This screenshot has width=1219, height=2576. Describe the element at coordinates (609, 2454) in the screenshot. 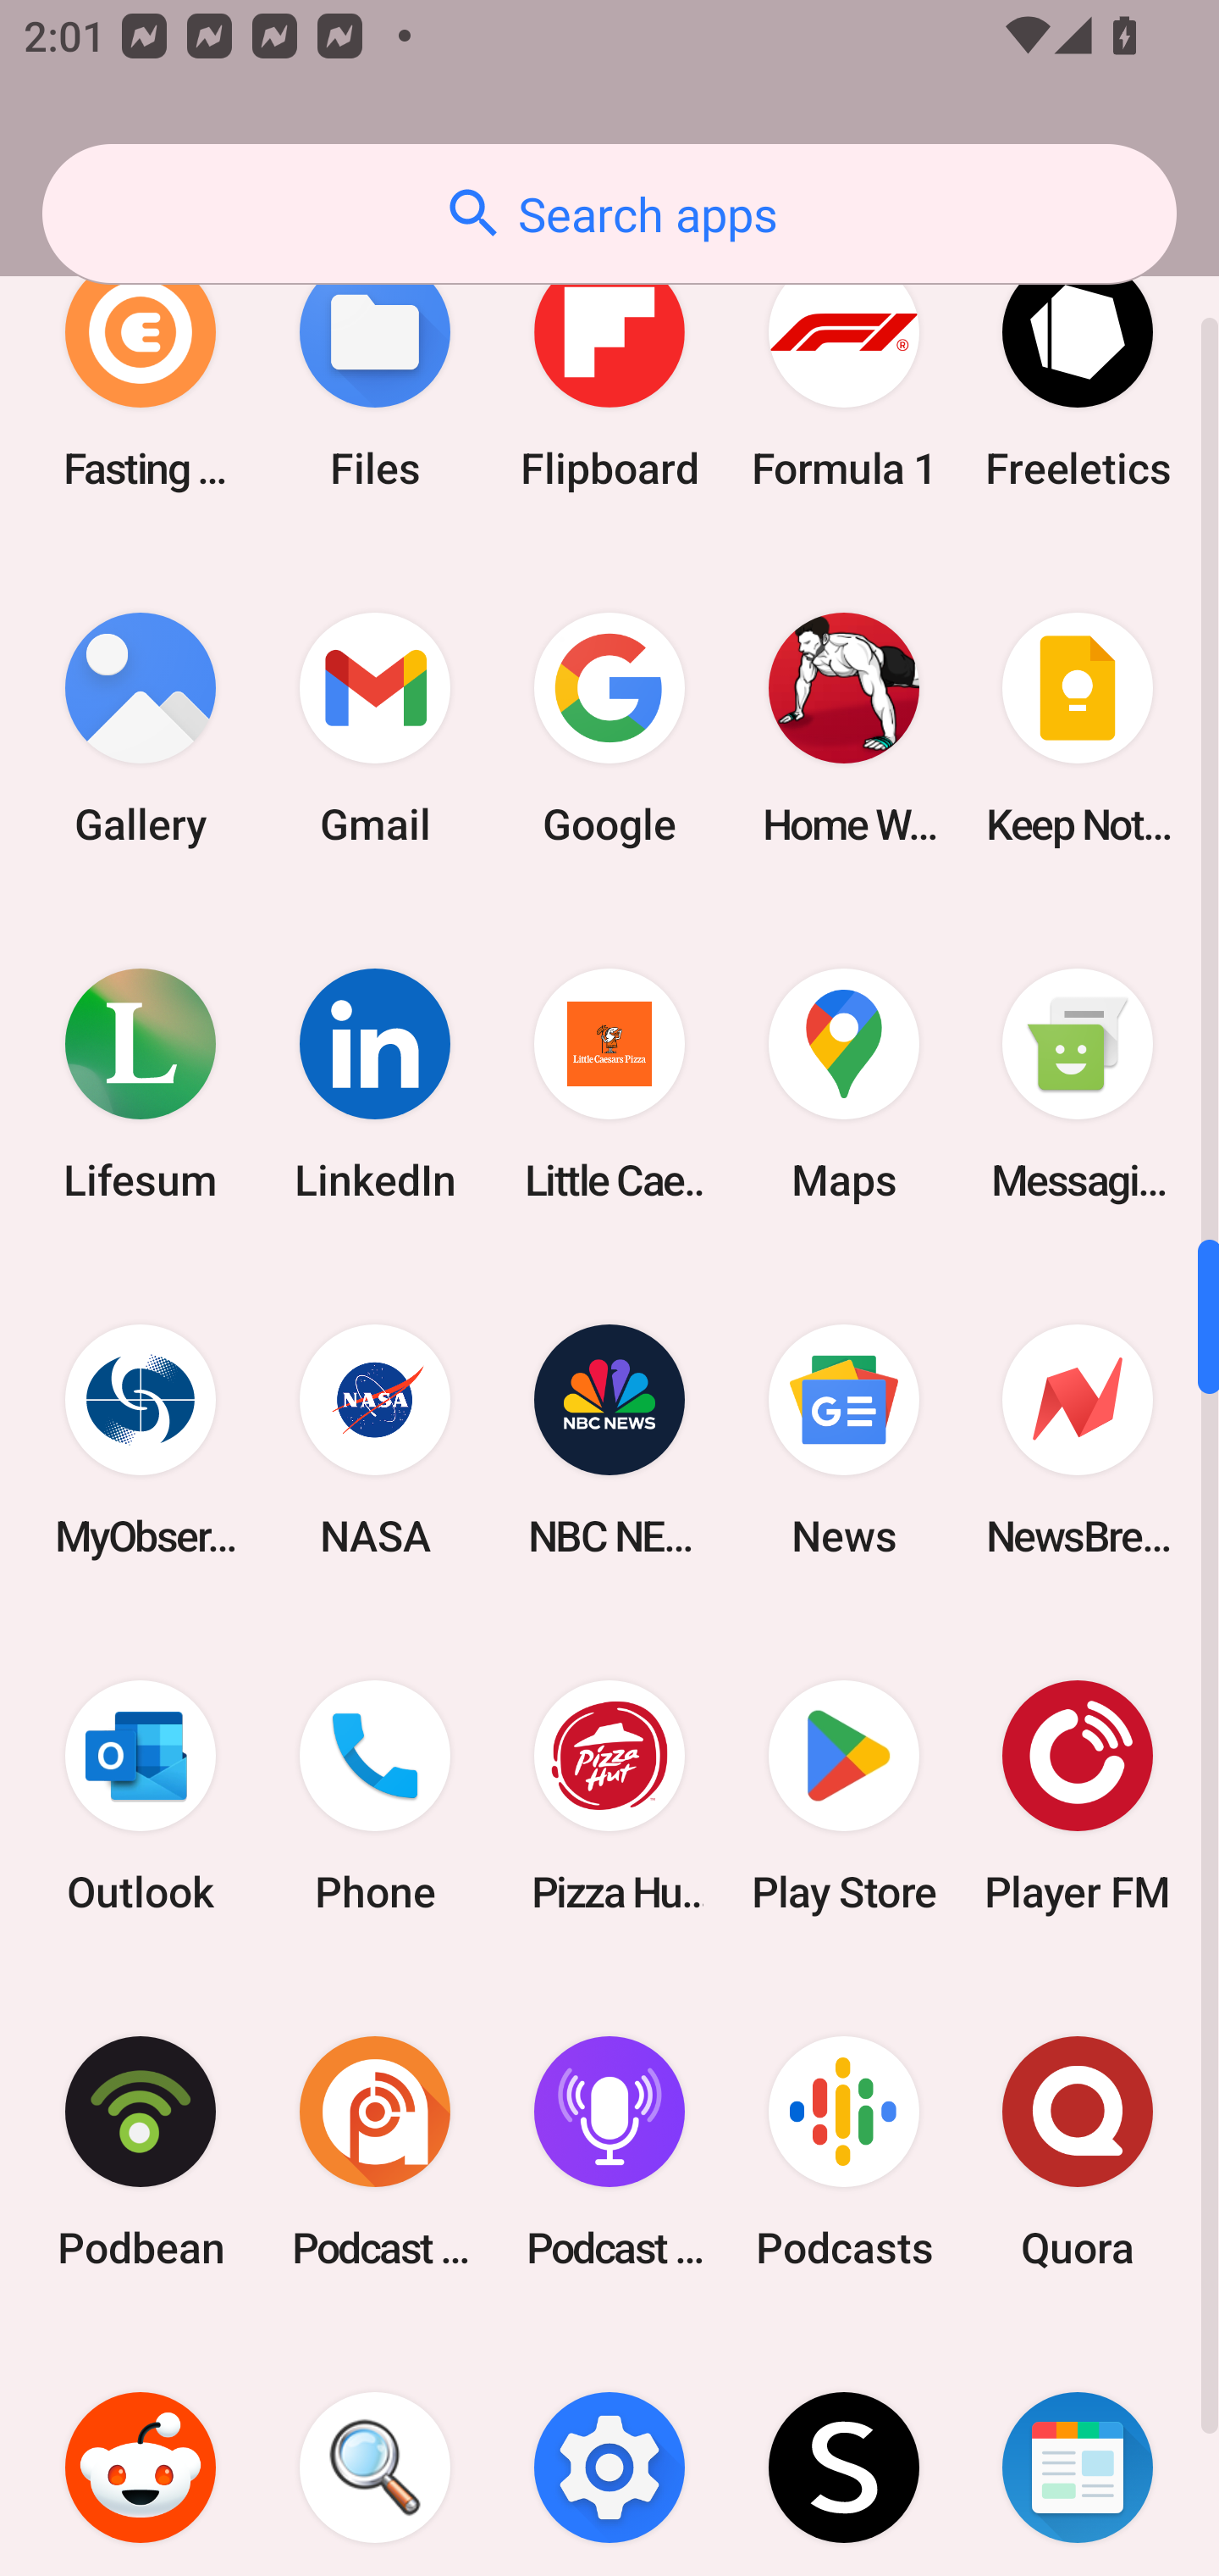

I see `Settings` at that location.